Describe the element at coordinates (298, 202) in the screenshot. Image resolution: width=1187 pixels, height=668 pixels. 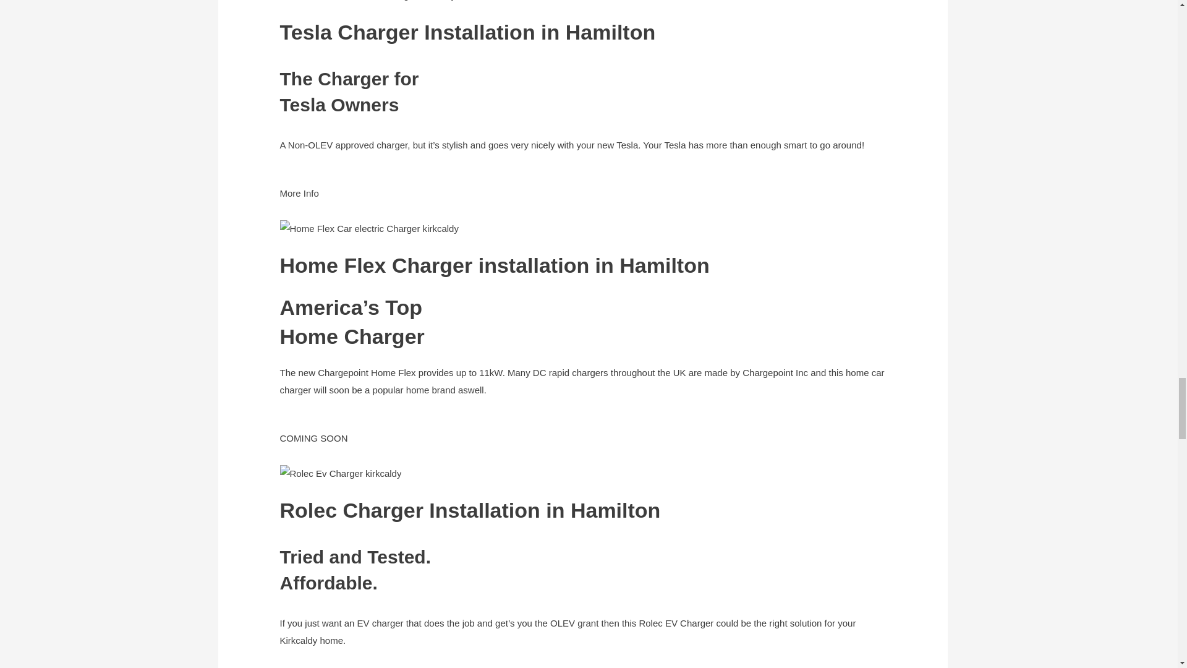
I see `More Info` at that location.